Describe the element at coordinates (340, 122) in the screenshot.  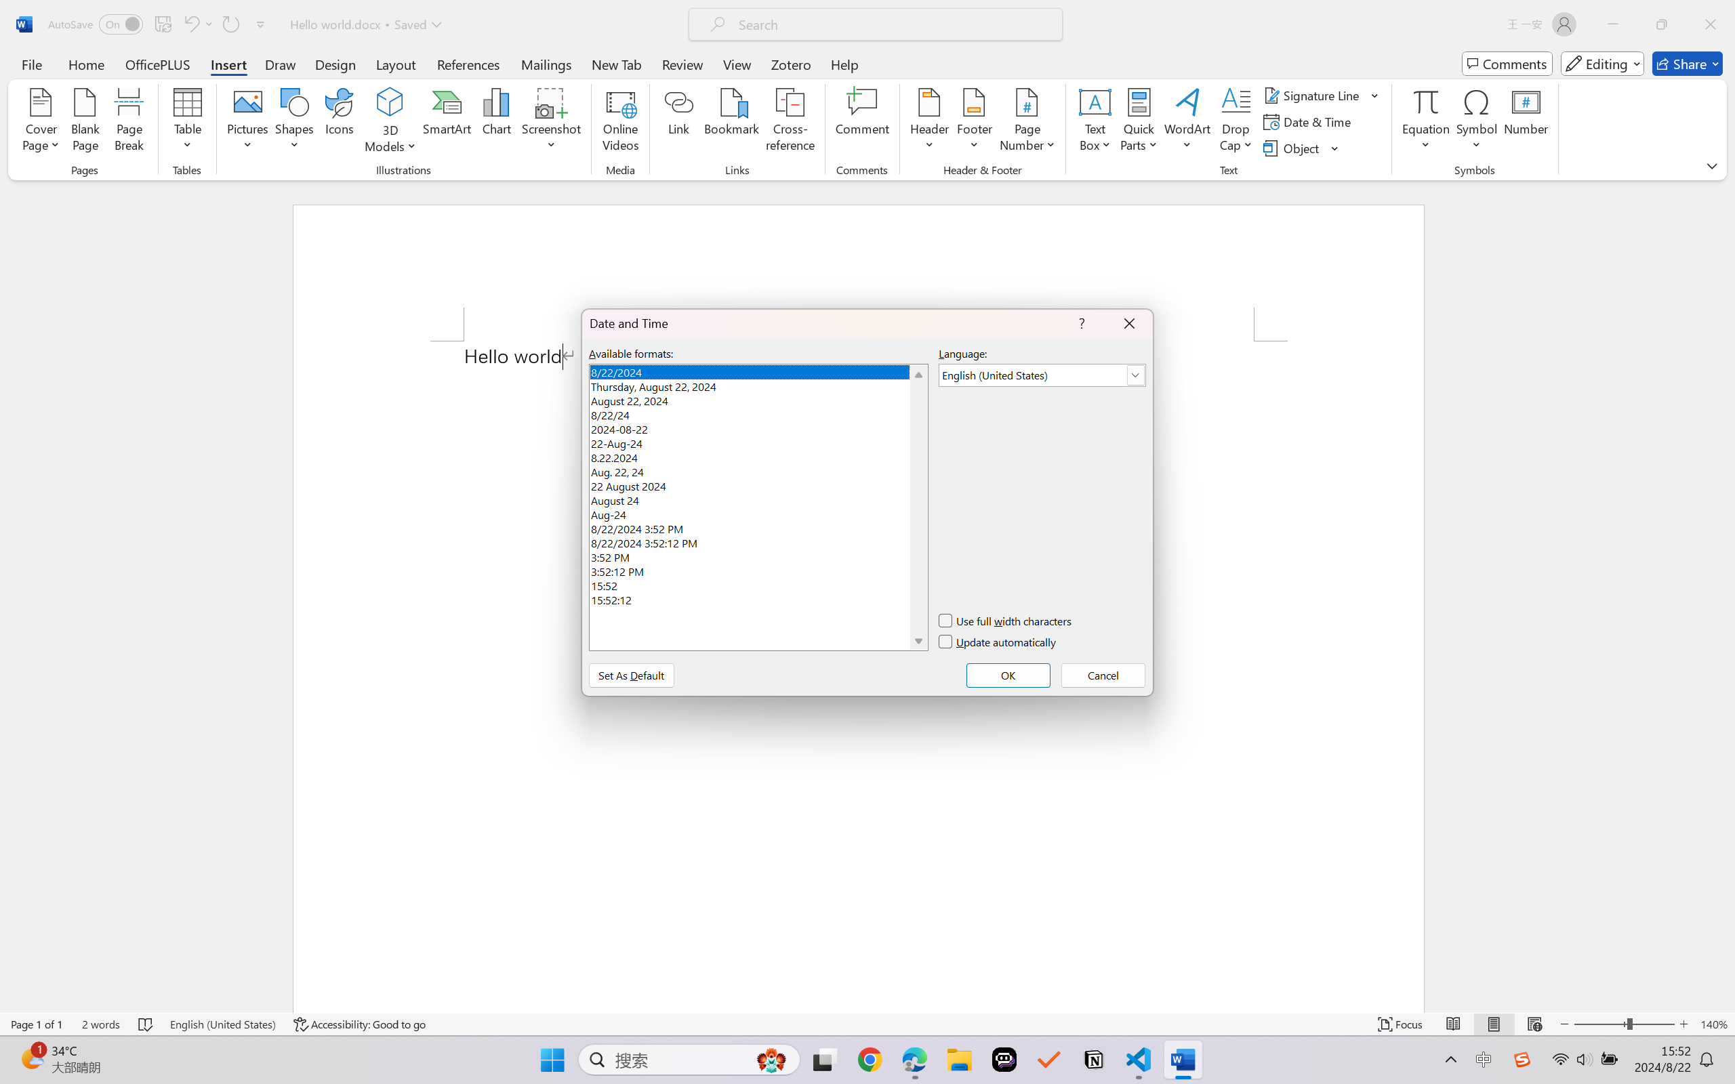
I see `Icons` at that location.